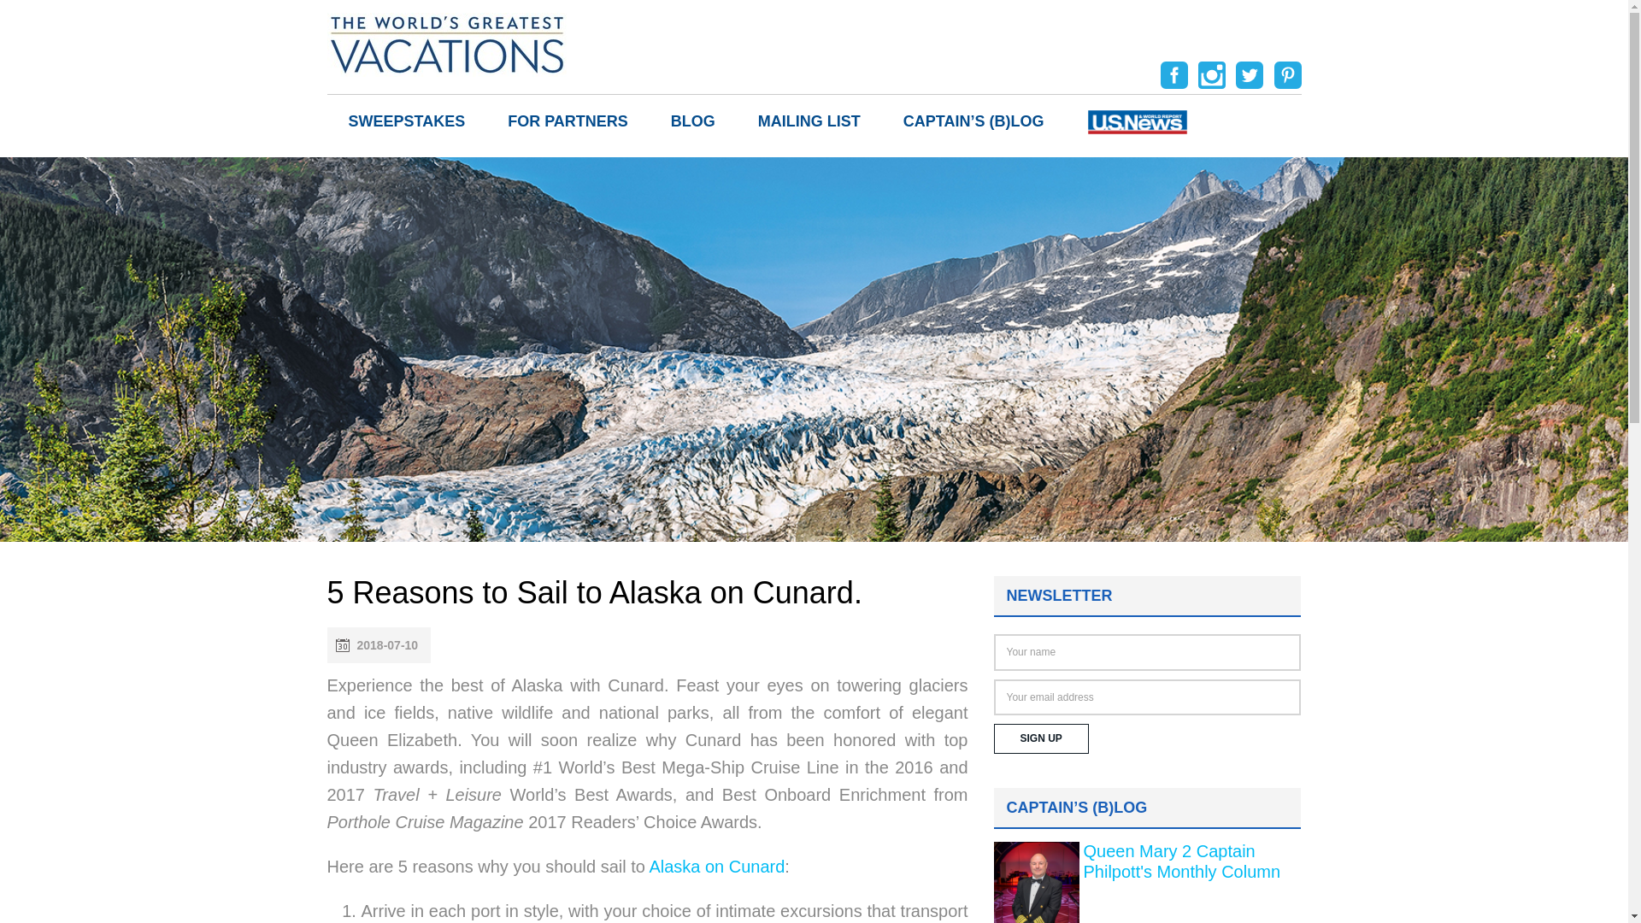 Image resolution: width=1641 pixels, height=923 pixels. What do you see at coordinates (716, 867) in the screenshot?
I see `Alaska on Cunard` at bounding box center [716, 867].